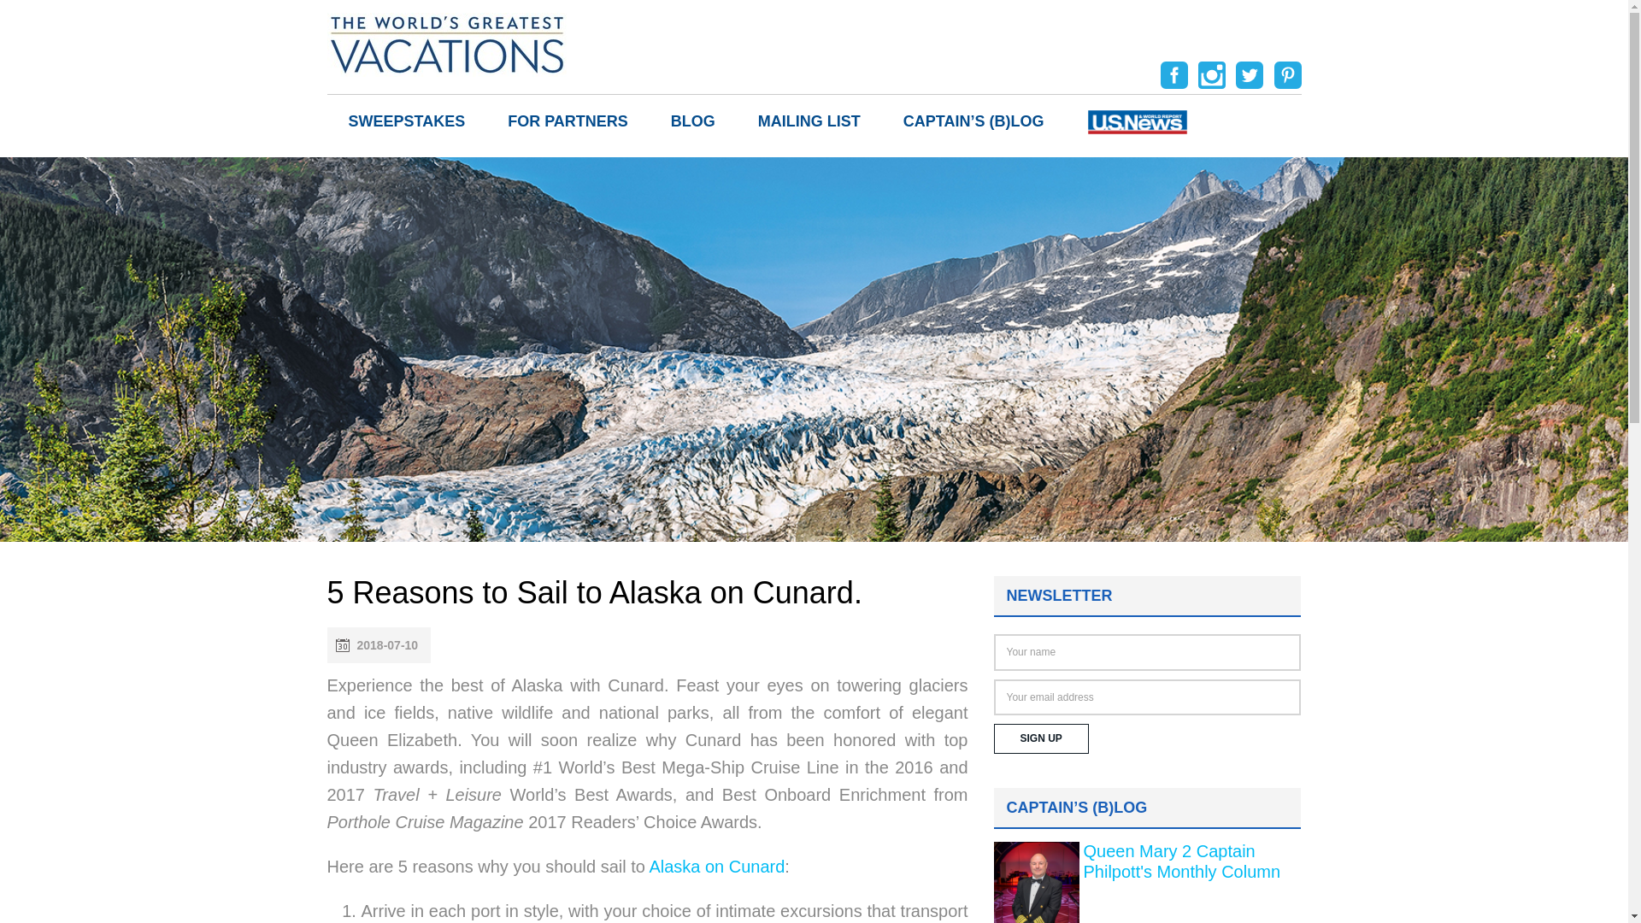 Image resolution: width=1641 pixels, height=923 pixels. What do you see at coordinates (716, 867) in the screenshot?
I see `Alaska on Cunard` at bounding box center [716, 867].